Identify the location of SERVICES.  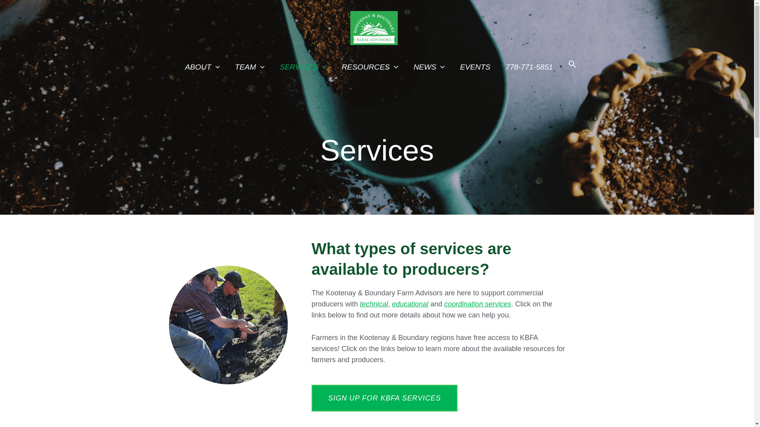
(303, 67).